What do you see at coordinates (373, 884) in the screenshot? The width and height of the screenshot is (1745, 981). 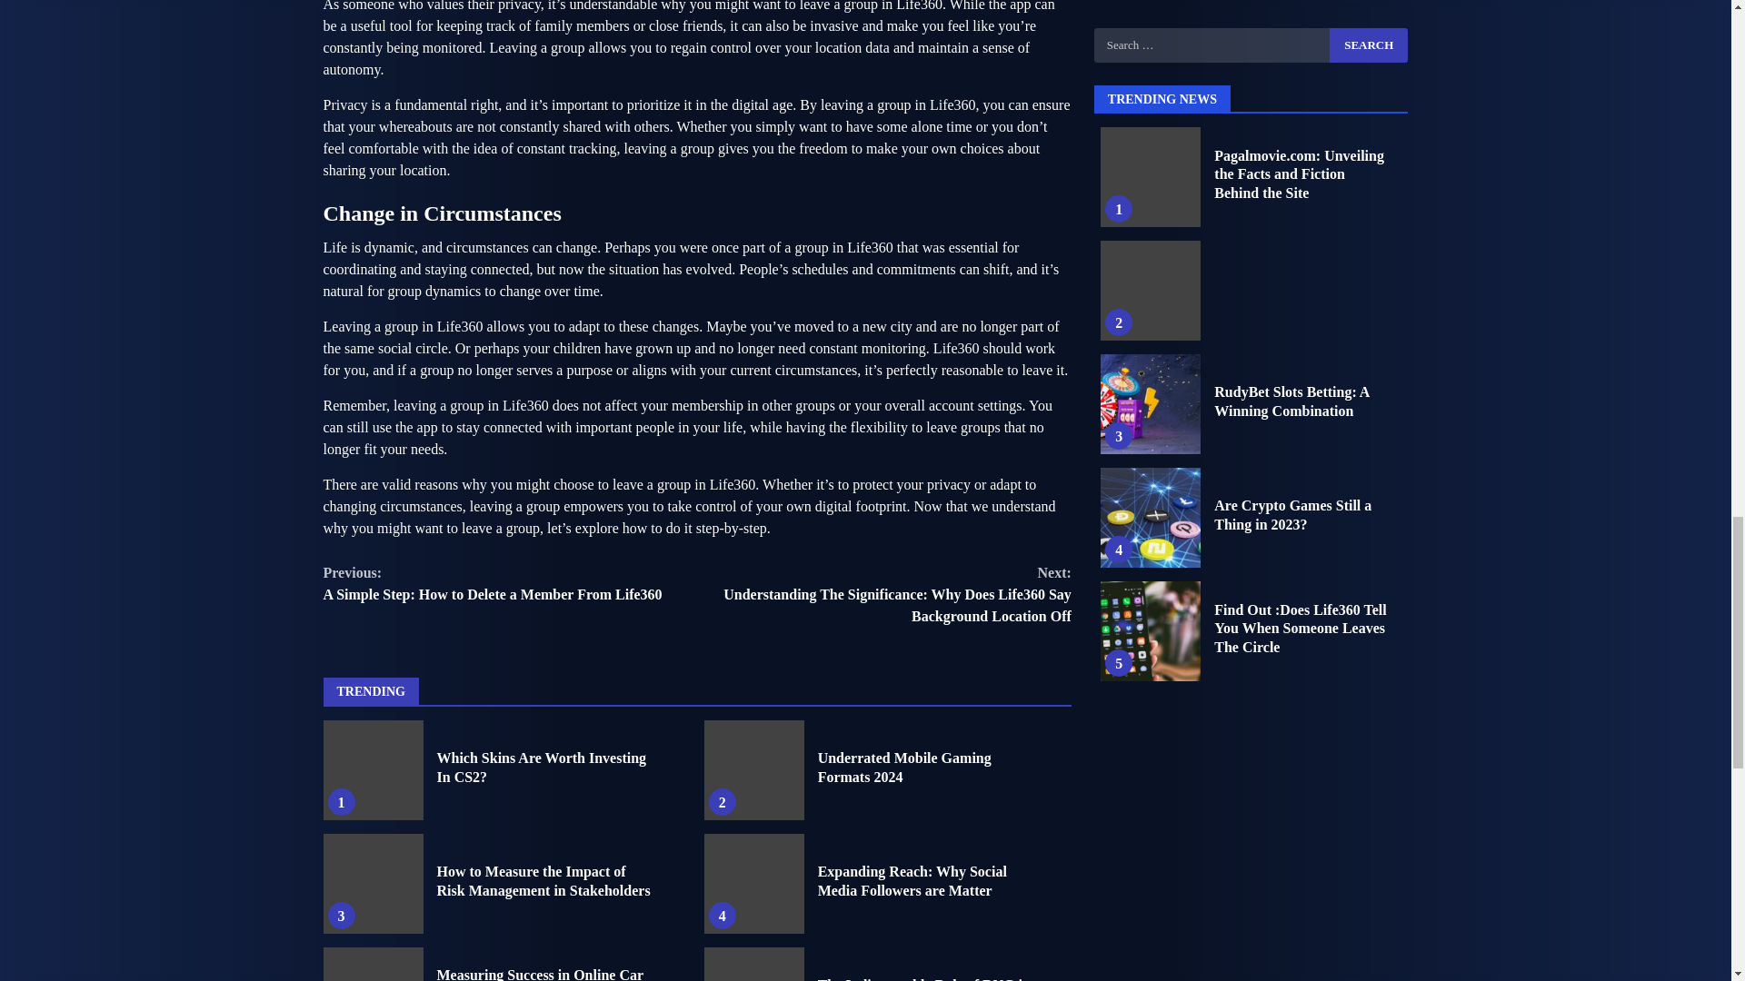 I see `Underrated Mobile Gaming Formats 2024` at bounding box center [373, 884].